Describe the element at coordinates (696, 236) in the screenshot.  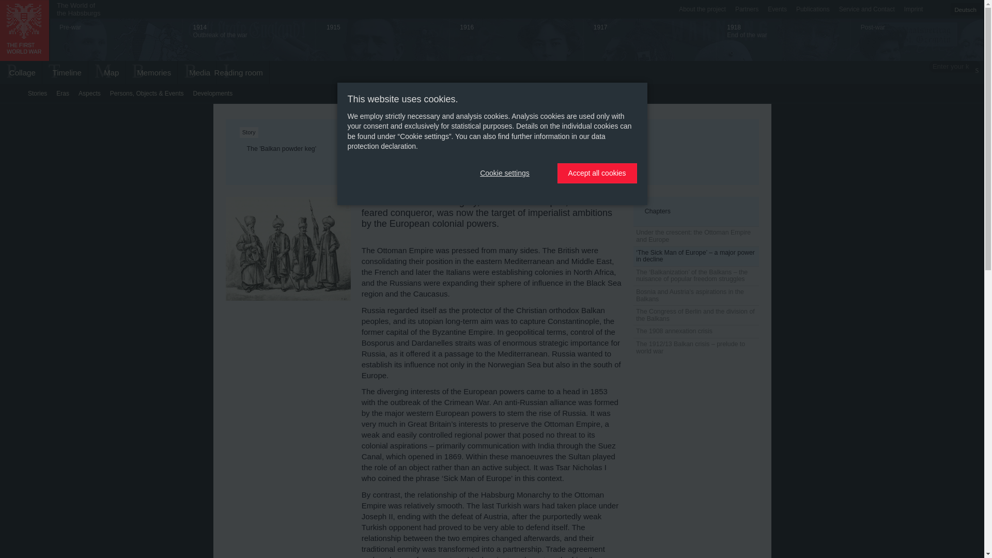
I see `Under the crescent: the Ottoman Empire and Europe` at that location.